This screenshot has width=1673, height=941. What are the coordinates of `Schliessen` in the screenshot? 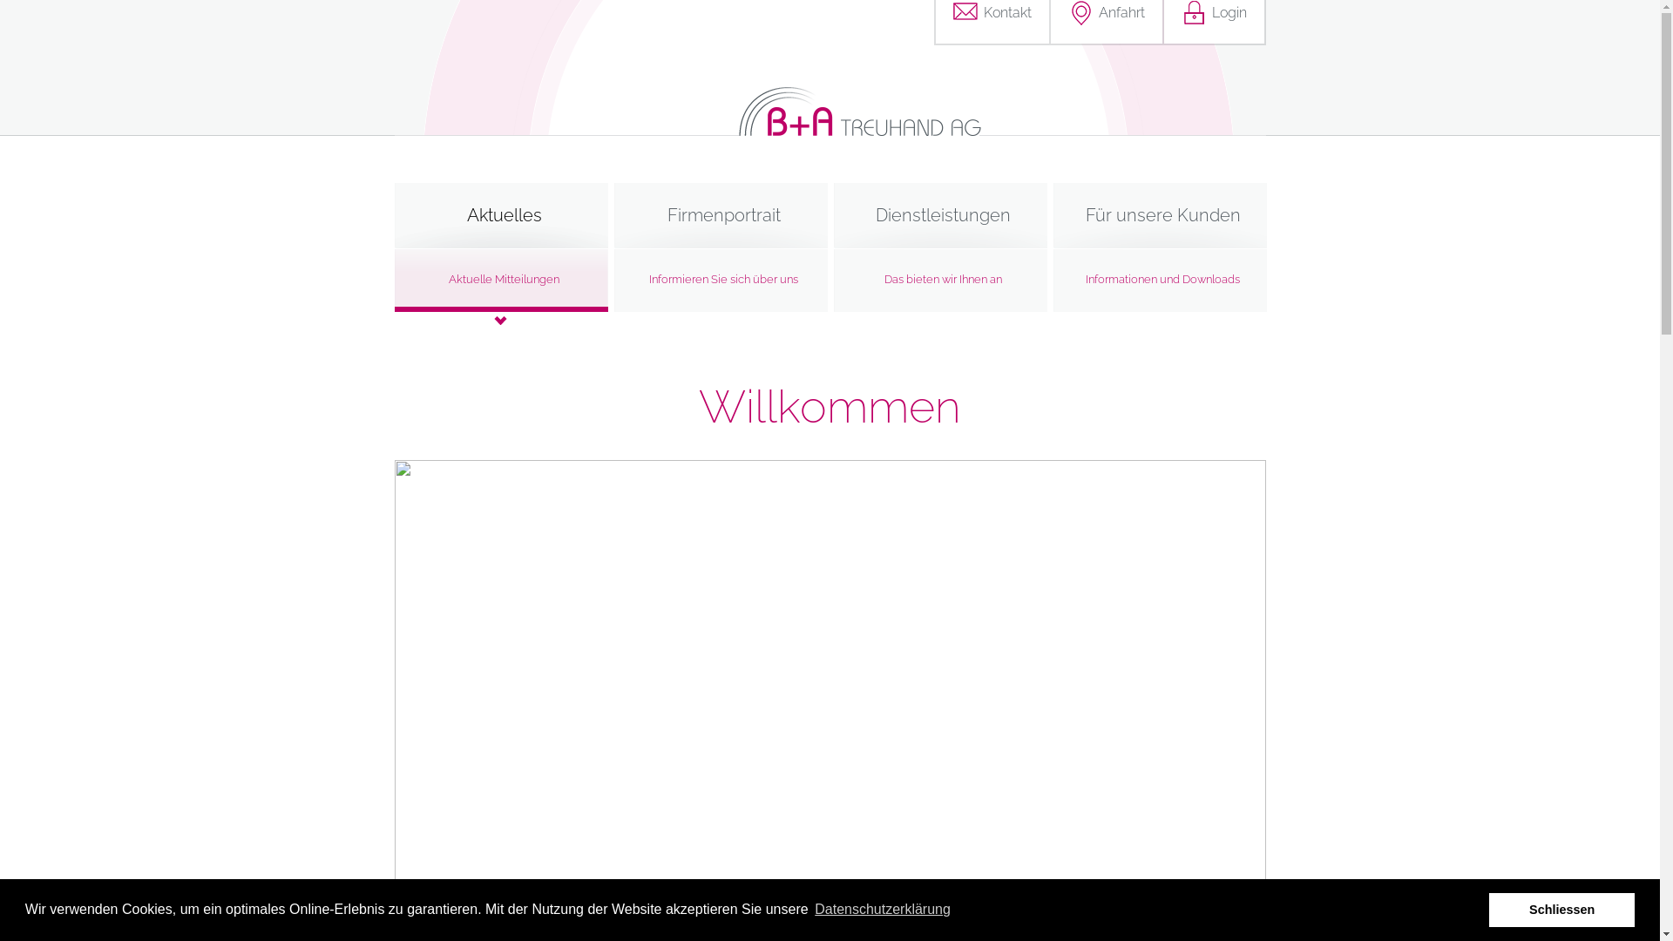 It's located at (1561, 910).